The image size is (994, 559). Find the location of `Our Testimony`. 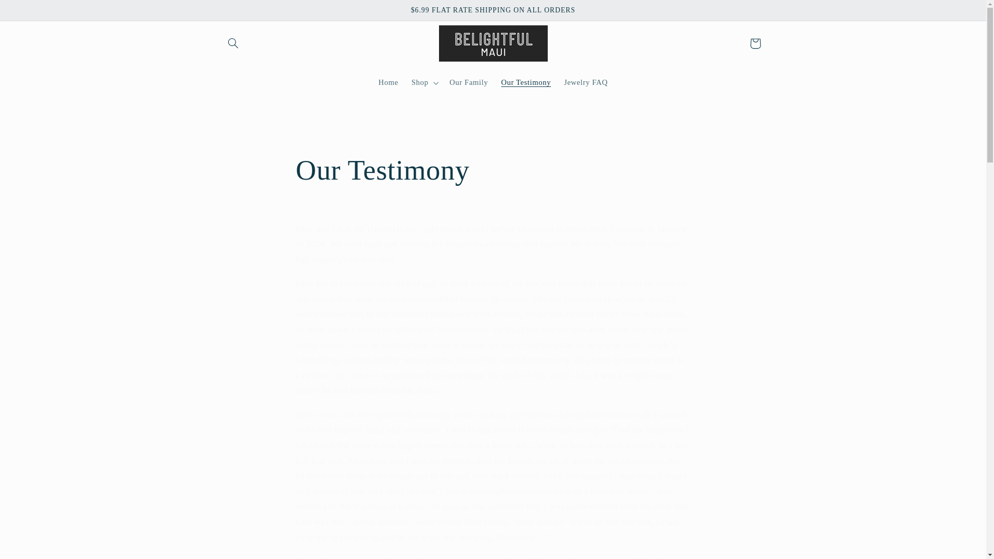

Our Testimony is located at coordinates (525, 83).